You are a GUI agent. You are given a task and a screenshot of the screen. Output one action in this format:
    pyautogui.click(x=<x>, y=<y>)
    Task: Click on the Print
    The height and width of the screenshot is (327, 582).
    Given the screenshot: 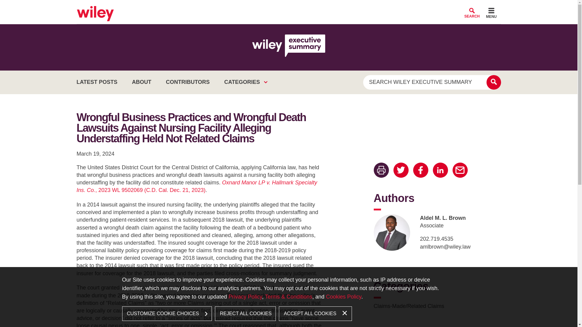 What is the action you would take?
    pyautogui.click(x=381, y=170)
    